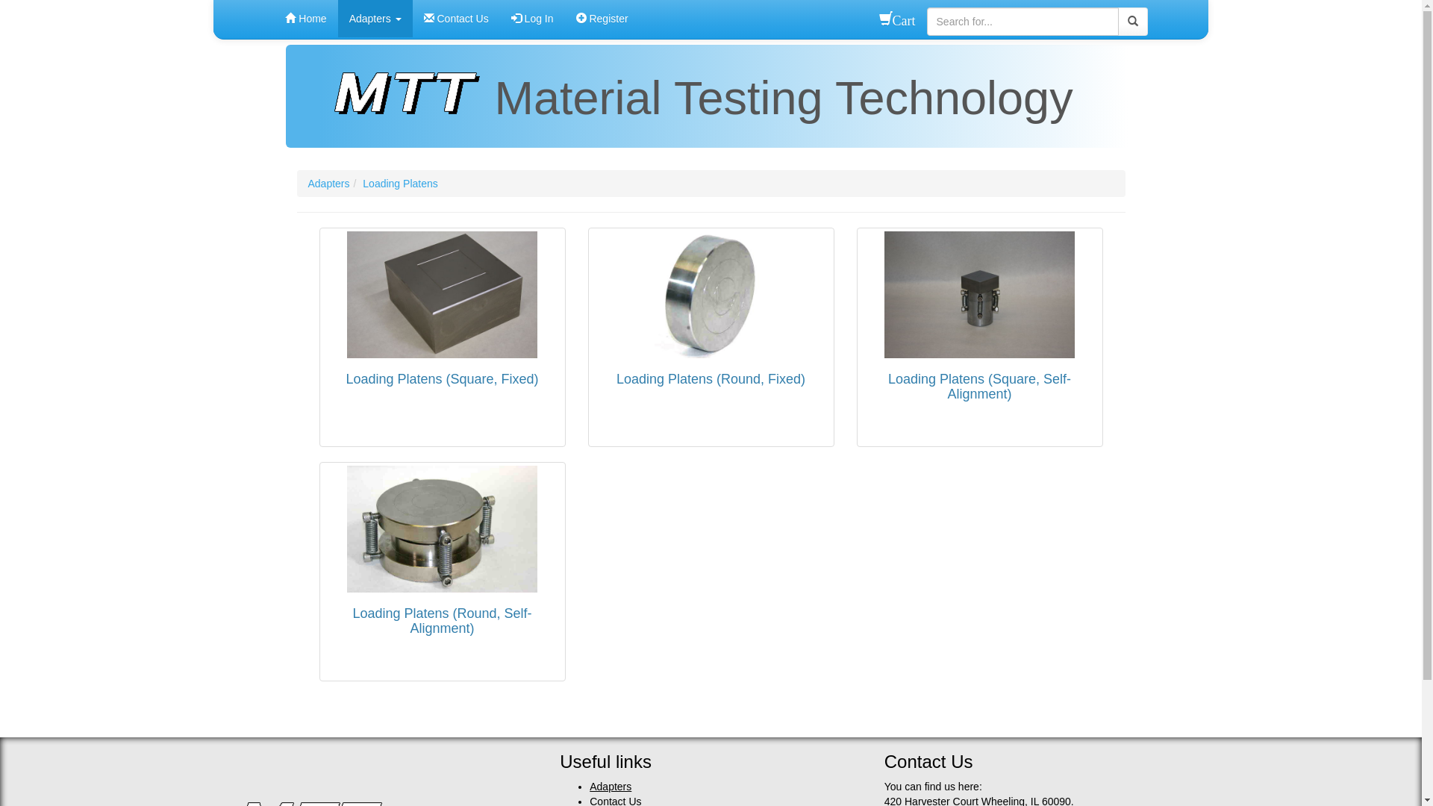 Image resolution: width=1433 pixels, height=806 pixels. I want to click on  Home, so click(306, 19).